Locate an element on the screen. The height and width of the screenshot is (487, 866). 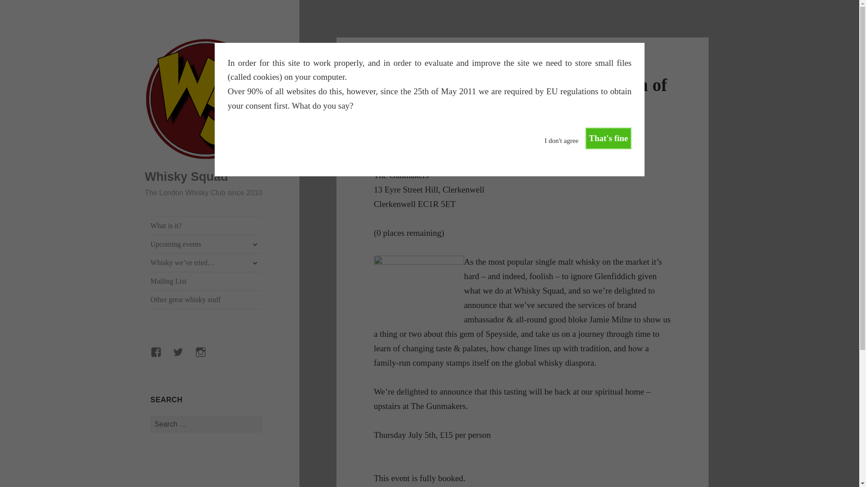
expand child menu is located at coordinates (255, 244).